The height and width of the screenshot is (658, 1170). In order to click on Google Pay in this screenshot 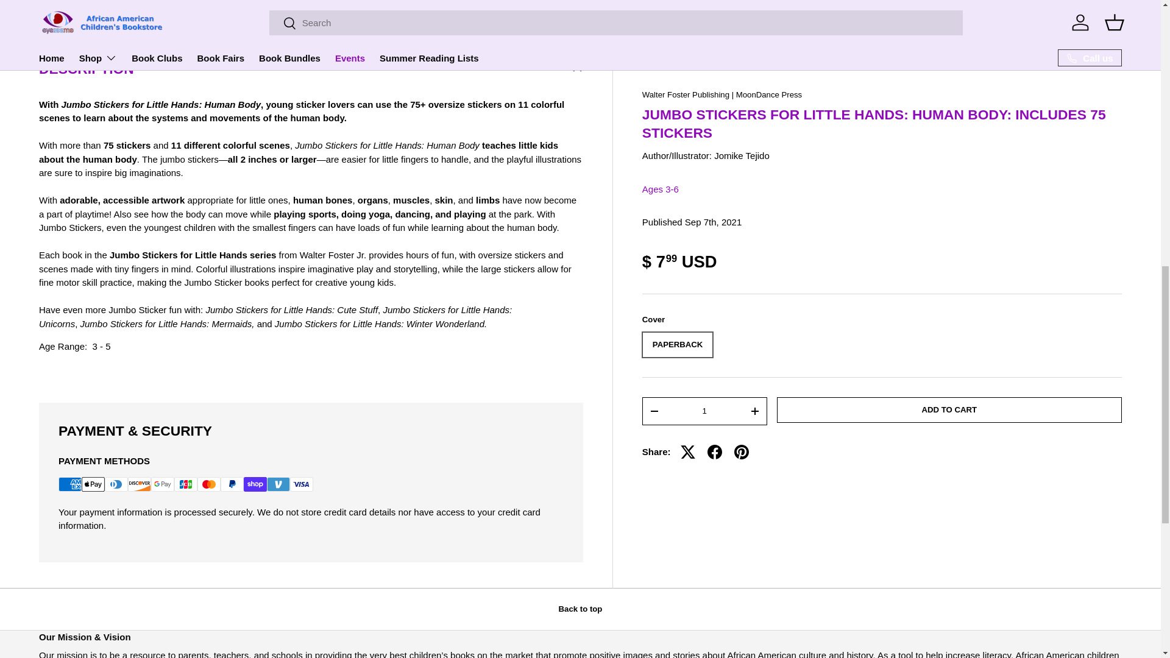, I will do `click(162, 484)`.